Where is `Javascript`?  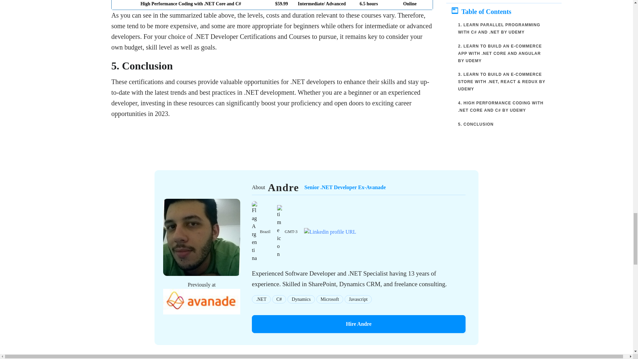
Javascript is located at coordinates (358, 299).